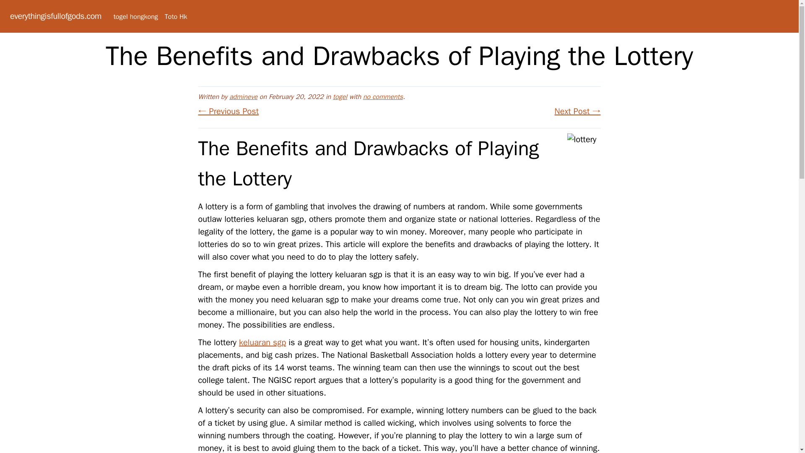 The height and width of the screenshot is (453, 805). I want to click on keluaran sgp, so click(262, 342).